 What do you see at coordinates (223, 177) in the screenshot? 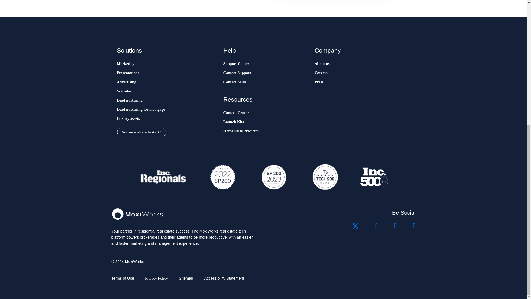
I see `SP 2022` at bounding box center [223, 177].